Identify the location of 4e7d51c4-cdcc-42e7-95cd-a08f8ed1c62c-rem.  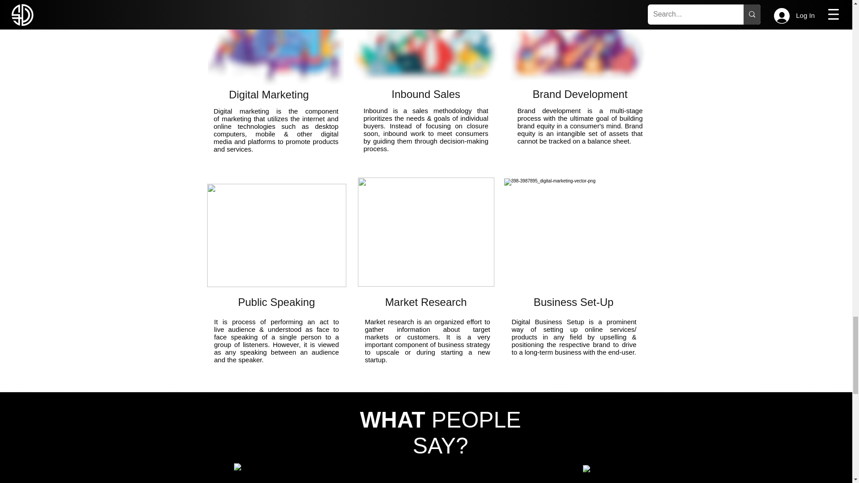
(276, 235).